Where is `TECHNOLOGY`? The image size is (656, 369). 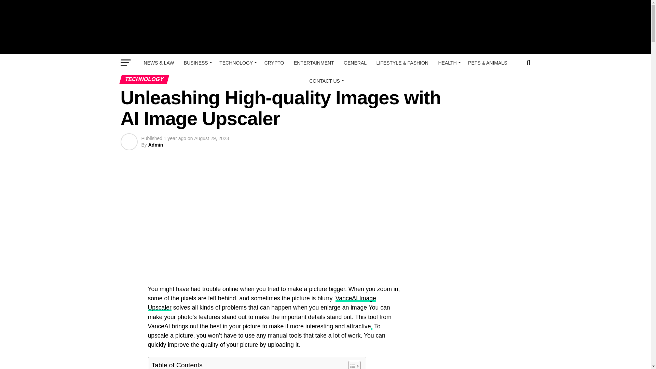
TECHNOLOGY is located at coordinates (236, 63).